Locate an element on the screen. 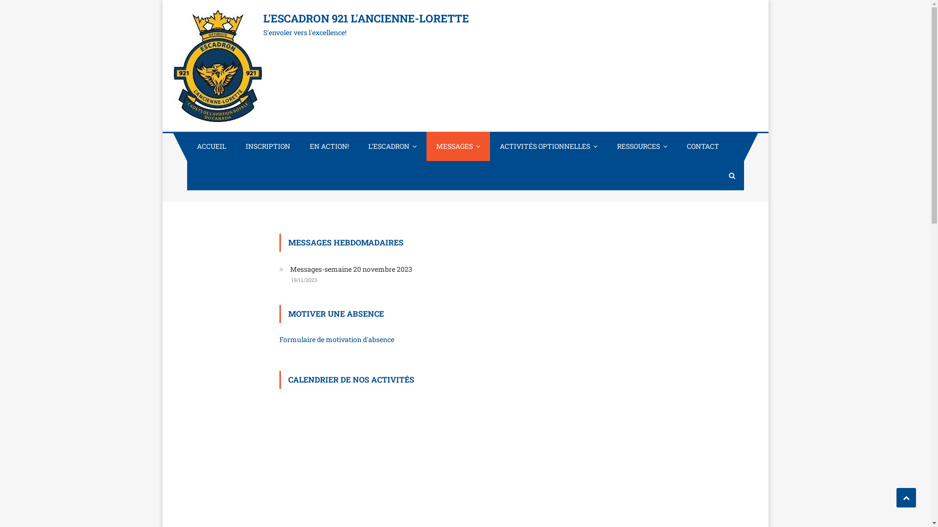  ACCUEIL is located at coordinates (211, 146).